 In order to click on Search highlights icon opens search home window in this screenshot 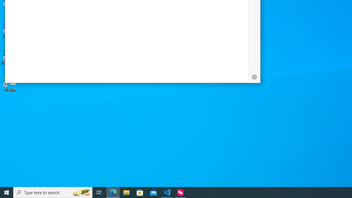, I will do `click(81, 193)`.